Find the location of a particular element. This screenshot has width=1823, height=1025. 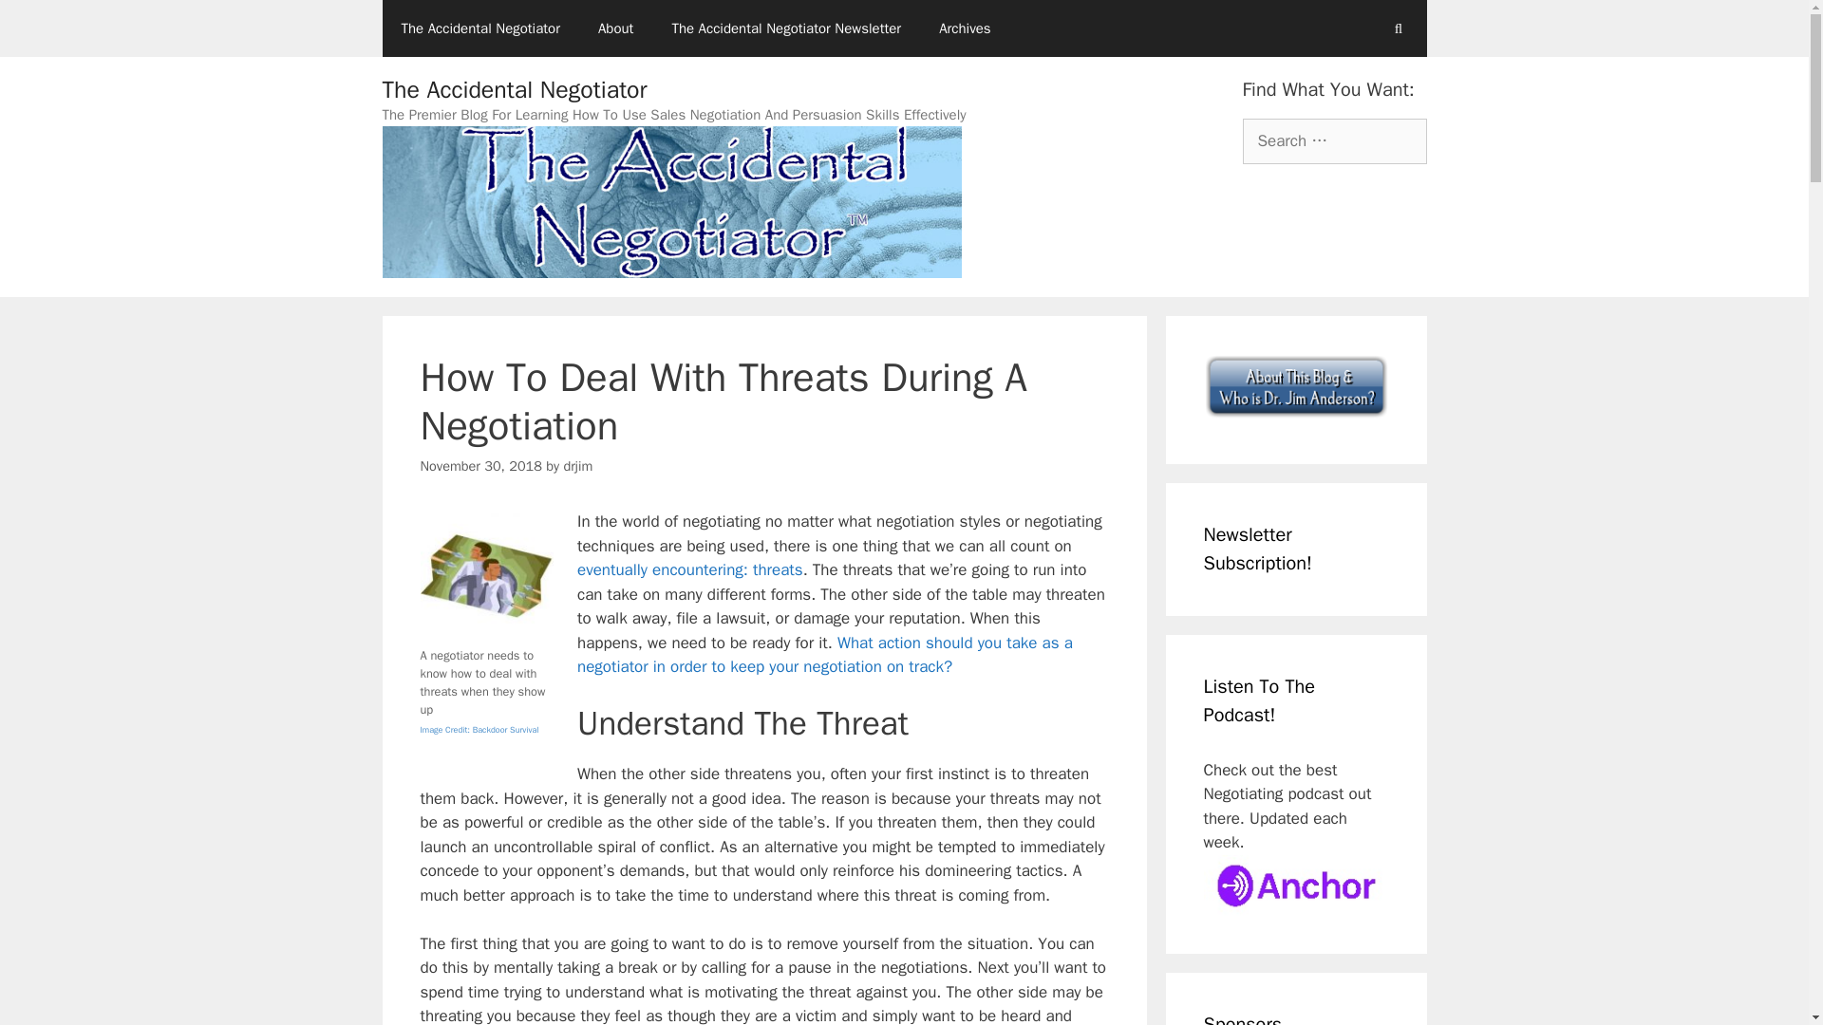

About is located at coordinates (615, 28).